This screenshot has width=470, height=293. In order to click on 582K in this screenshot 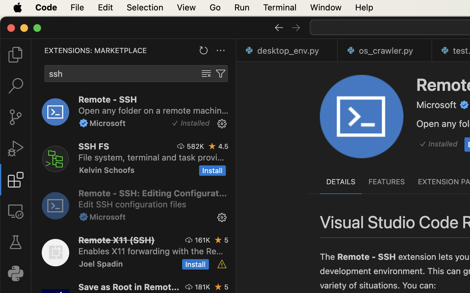, I will do `click(196, 146)`.